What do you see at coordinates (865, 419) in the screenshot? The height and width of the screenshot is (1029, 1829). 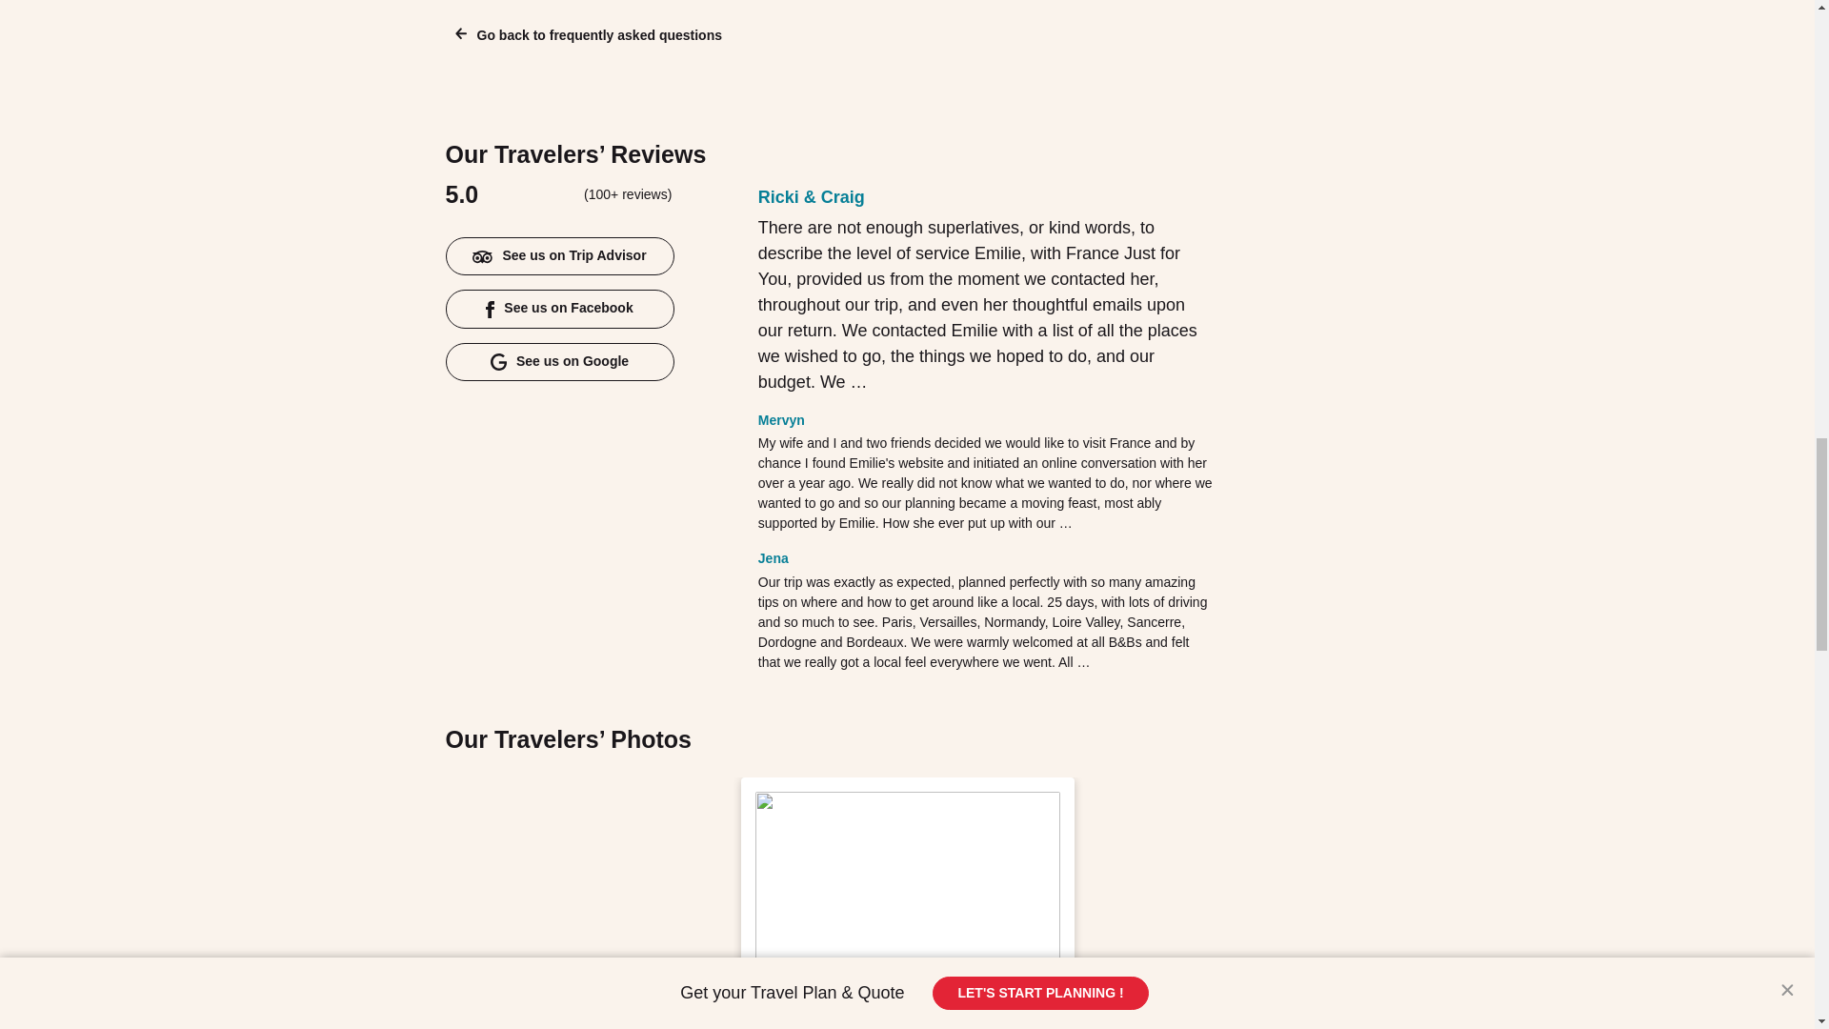 I see `Review note: 5.0` at bounding box center [865, 419].